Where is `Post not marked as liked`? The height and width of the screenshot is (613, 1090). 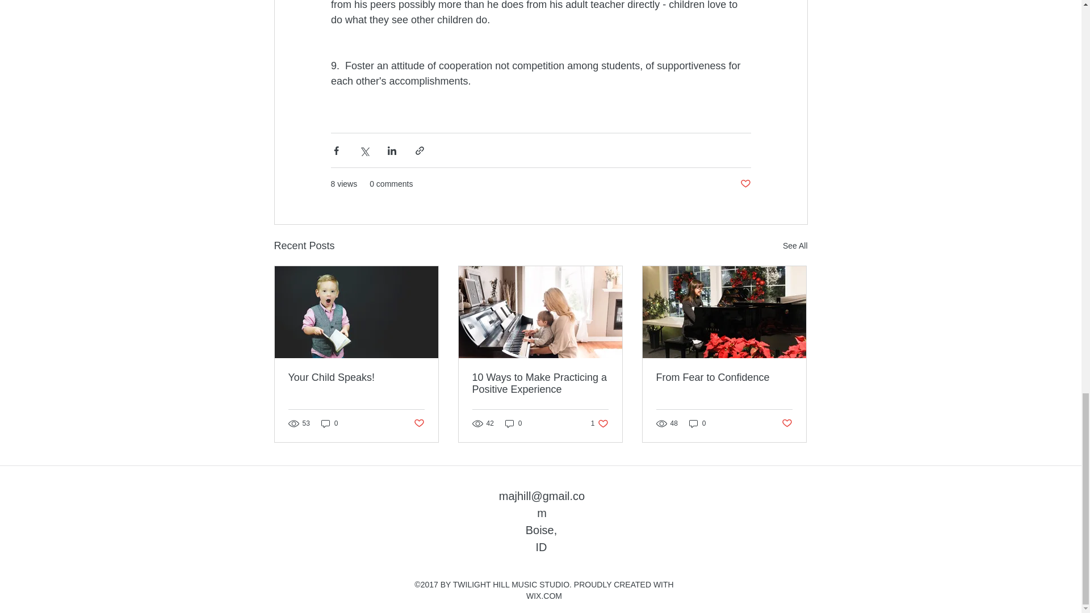 Post not marked as liked is located at coordinates (329, 423).